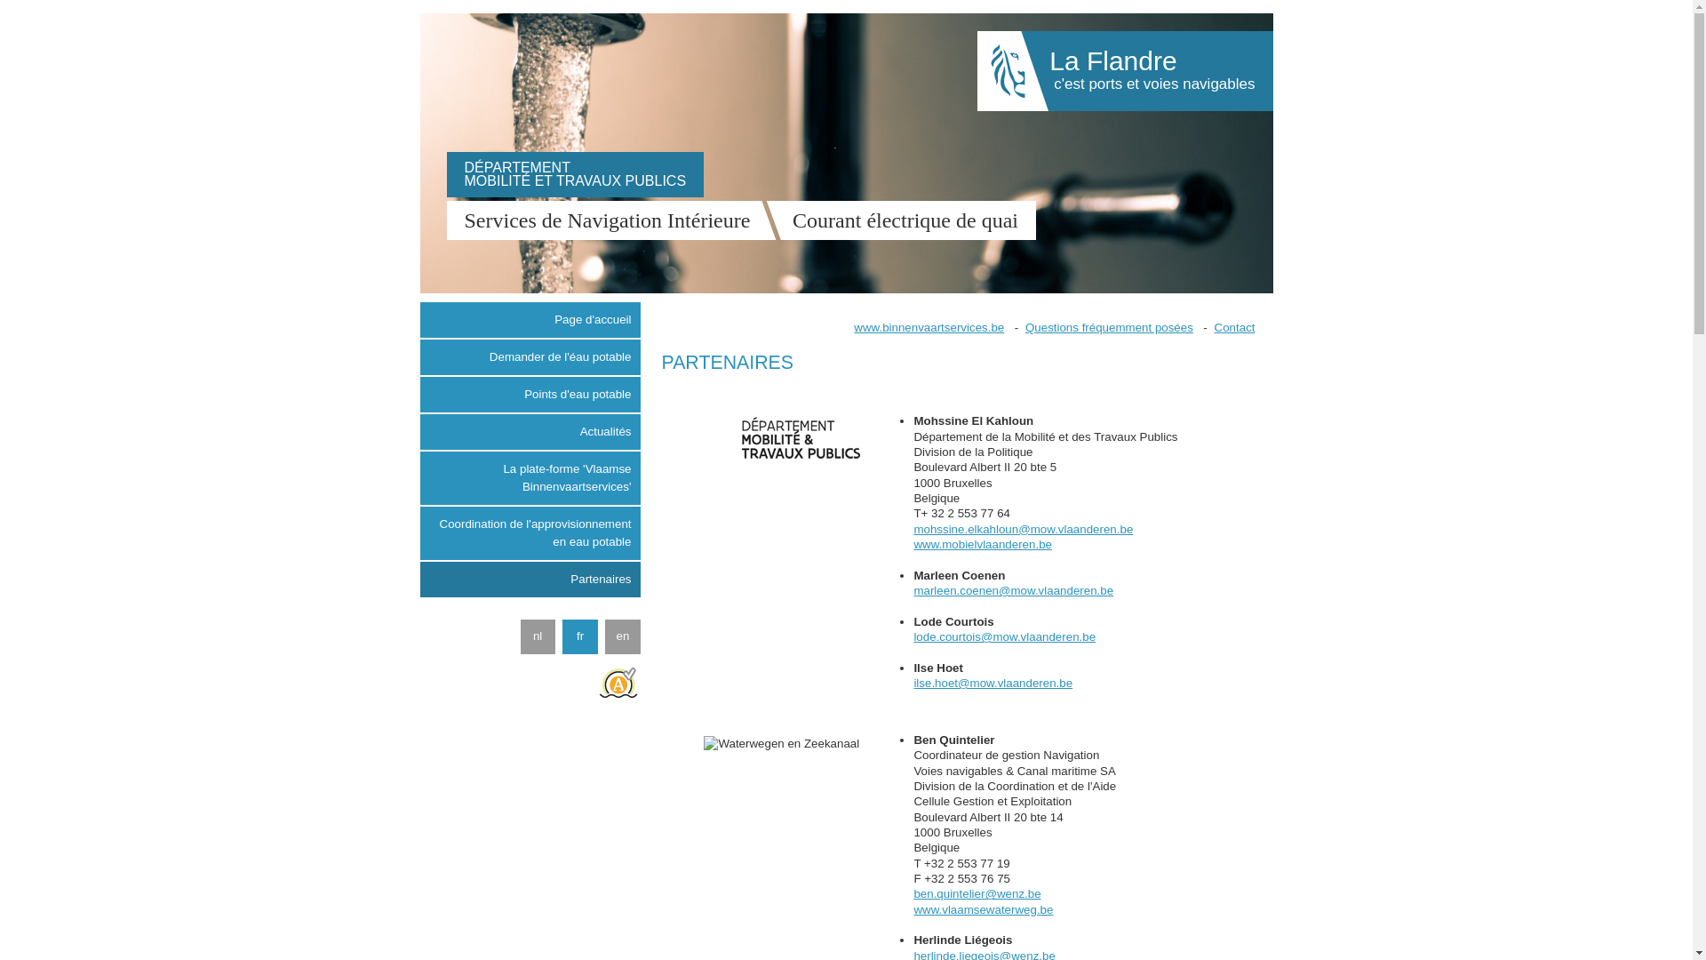 This screenshot has width=1706, height=960. Describe the element at coordinates (1024, 530) in the screenshot. I see `mohssine.elkahloun@mow.vlaanderen.be` at that location.